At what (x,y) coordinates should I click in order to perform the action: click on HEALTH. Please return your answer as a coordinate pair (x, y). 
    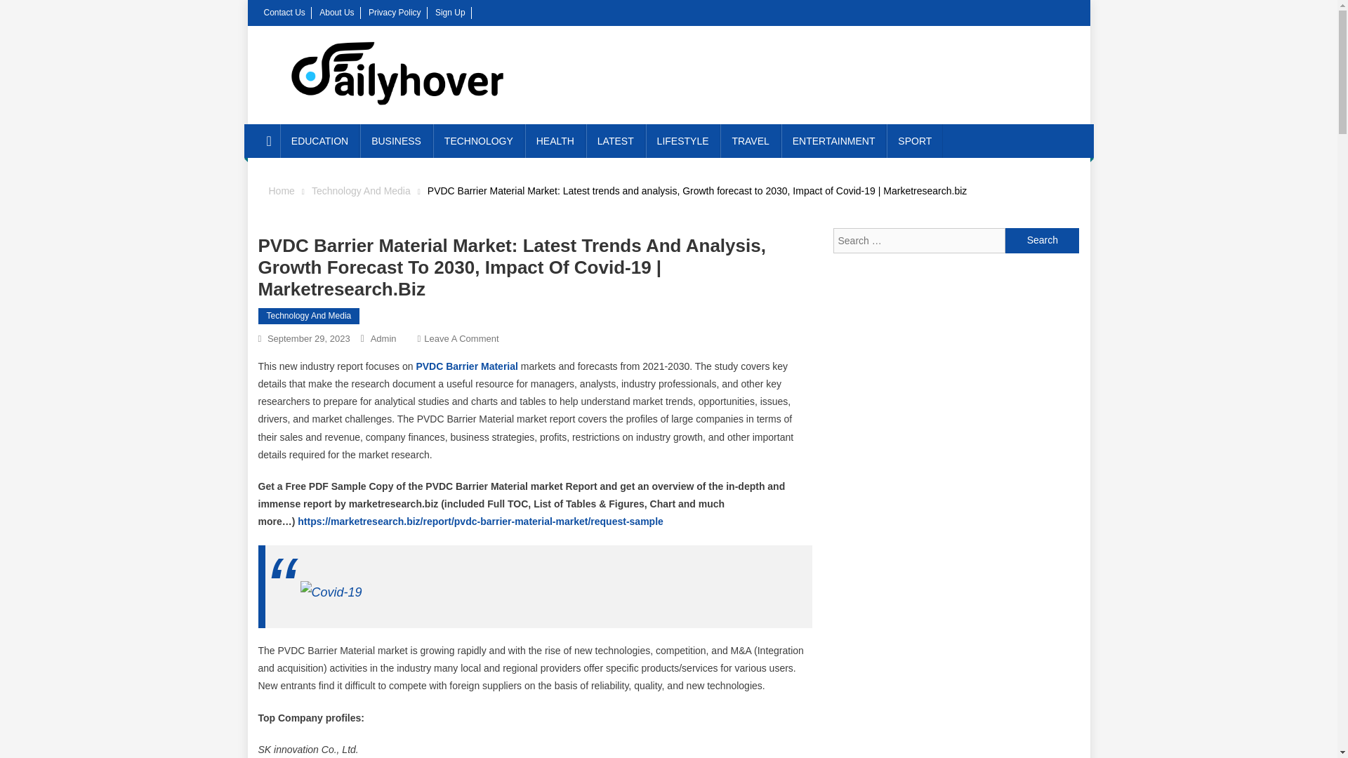
    Looking at the image, I should click on (555, 140).